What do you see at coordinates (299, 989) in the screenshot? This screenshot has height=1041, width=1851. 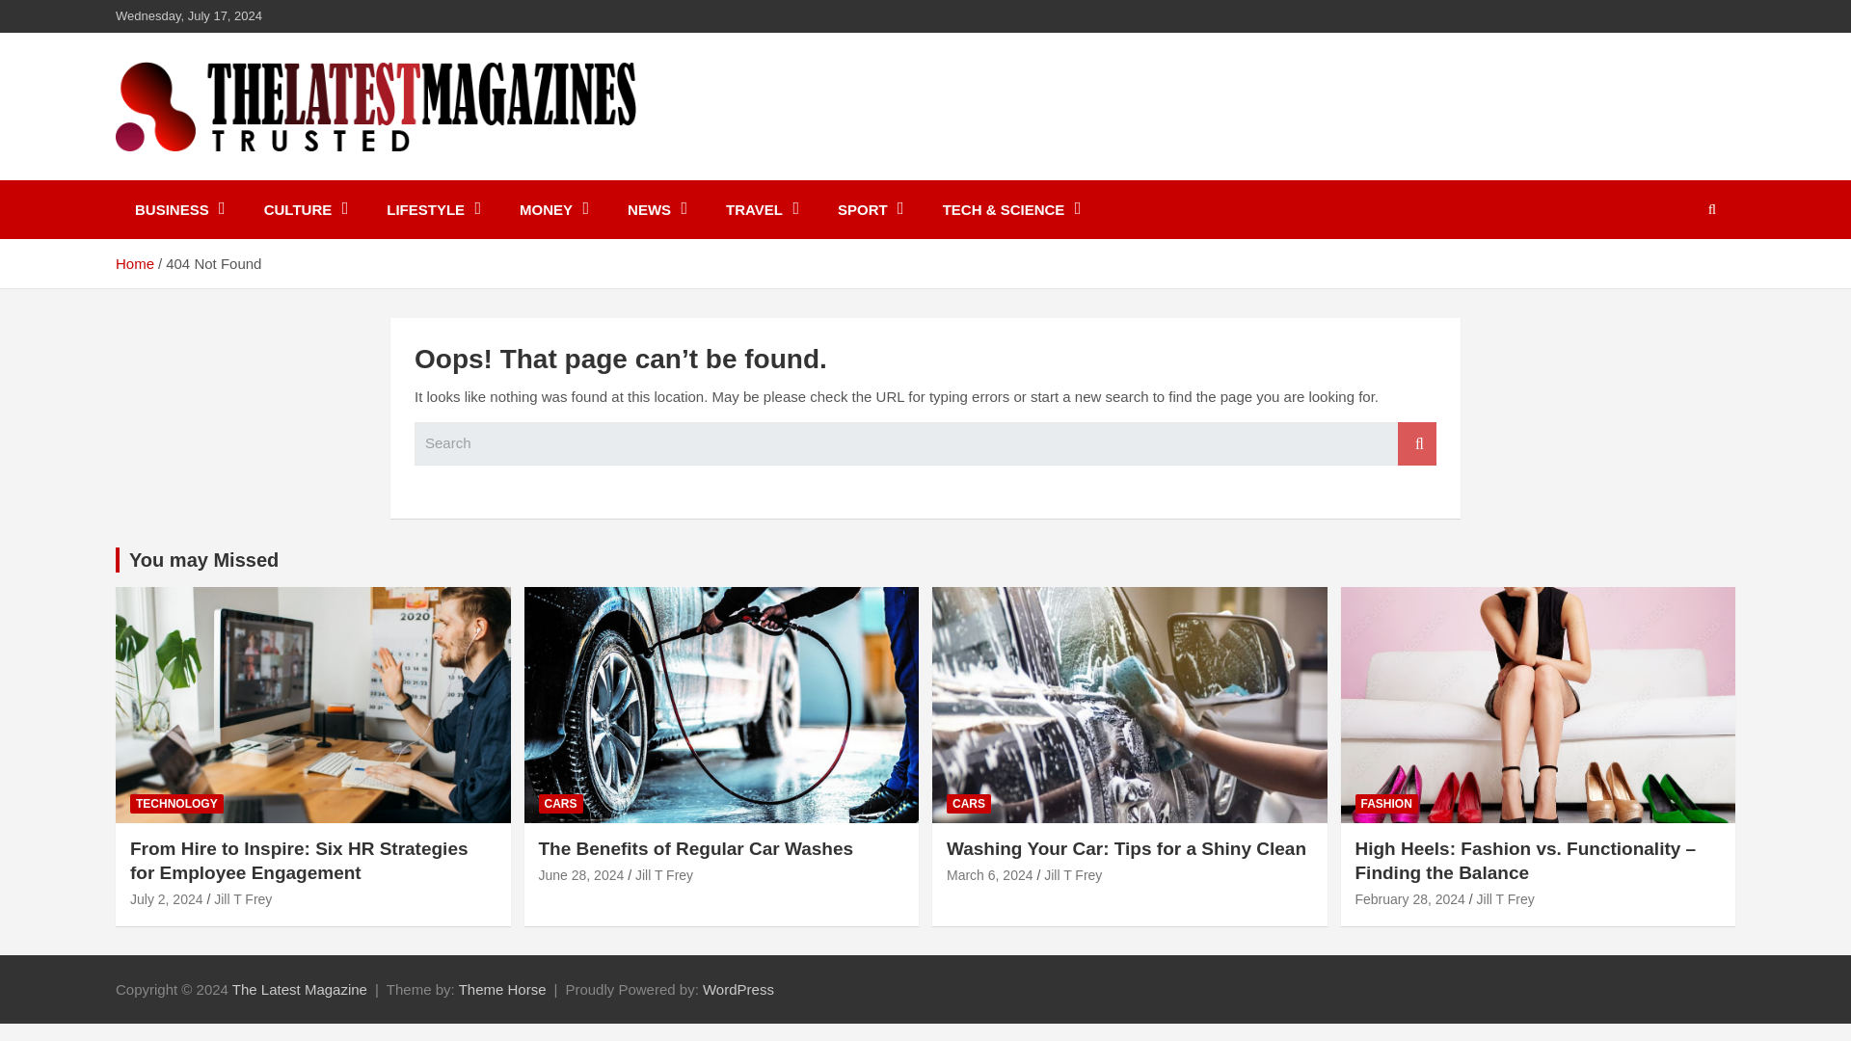 I see `The Latest Magazine` at bounding box center [299, 989].